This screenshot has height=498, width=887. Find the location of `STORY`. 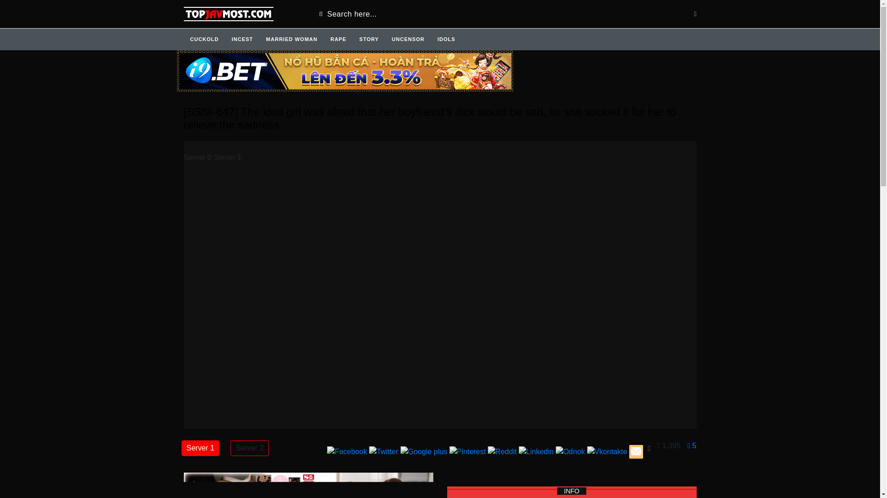

STORY is located at coordinates (369, 39).